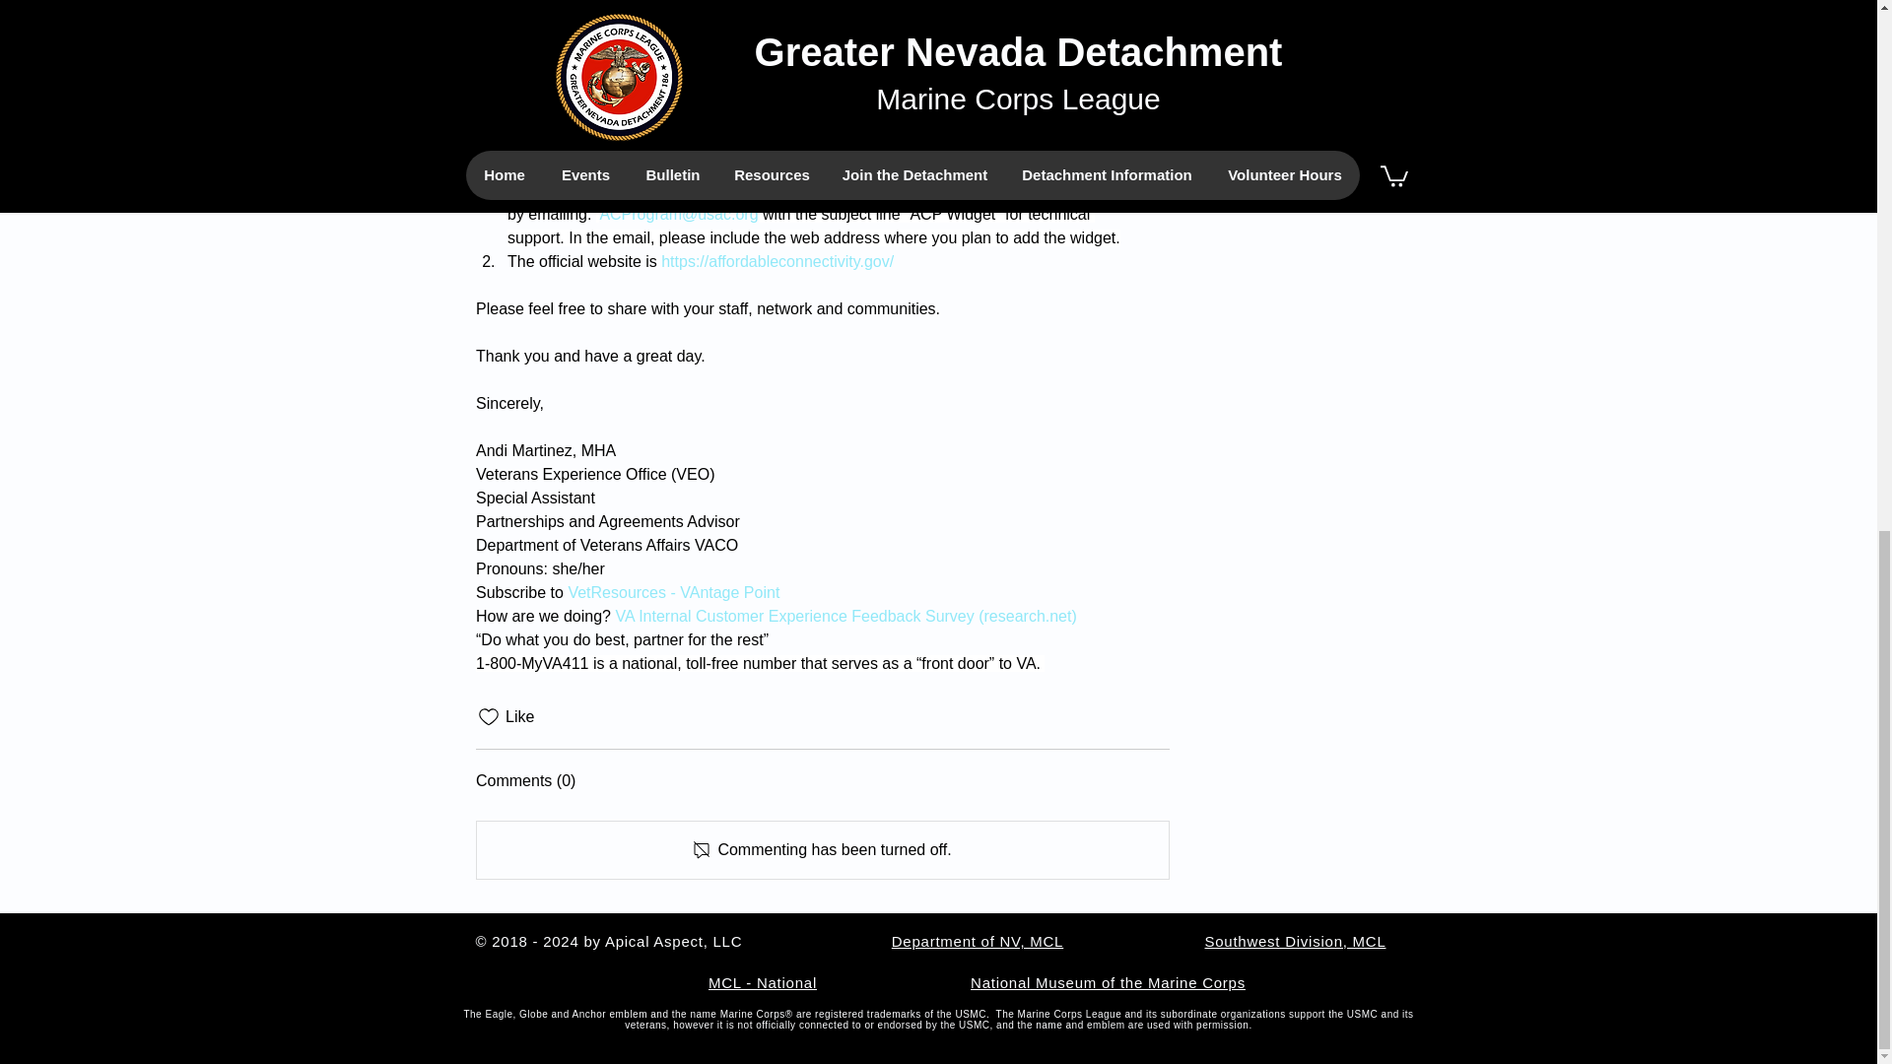 Image resolution: width=1892 pixels, height=1064 pixels. What do you see at coordinates (978, 942) in the screenshot?
I see `Department of NV, MCL` at bounding box center [978, 942].